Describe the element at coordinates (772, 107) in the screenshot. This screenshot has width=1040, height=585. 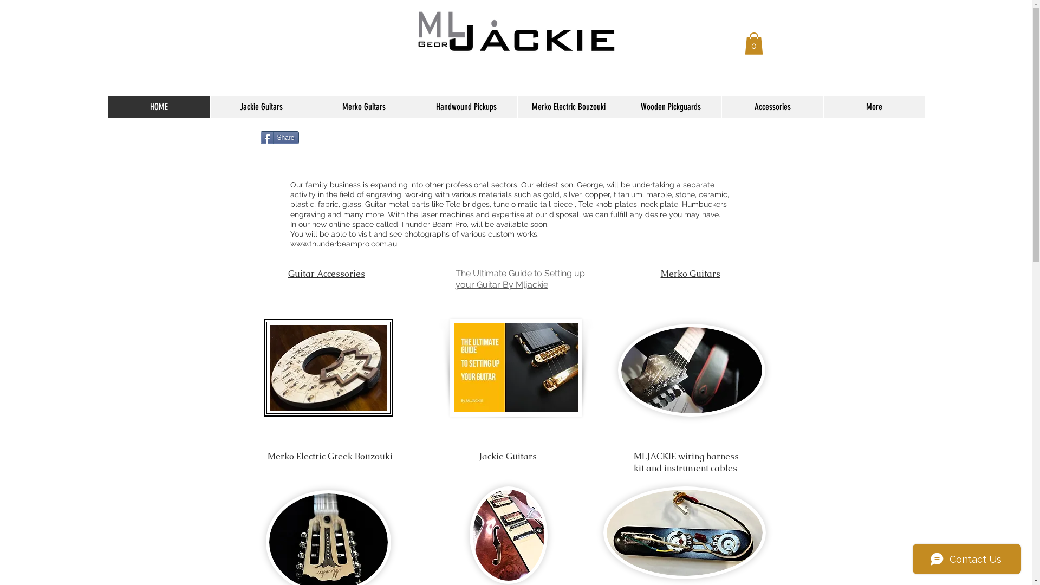
I see `Accessories` at that location.